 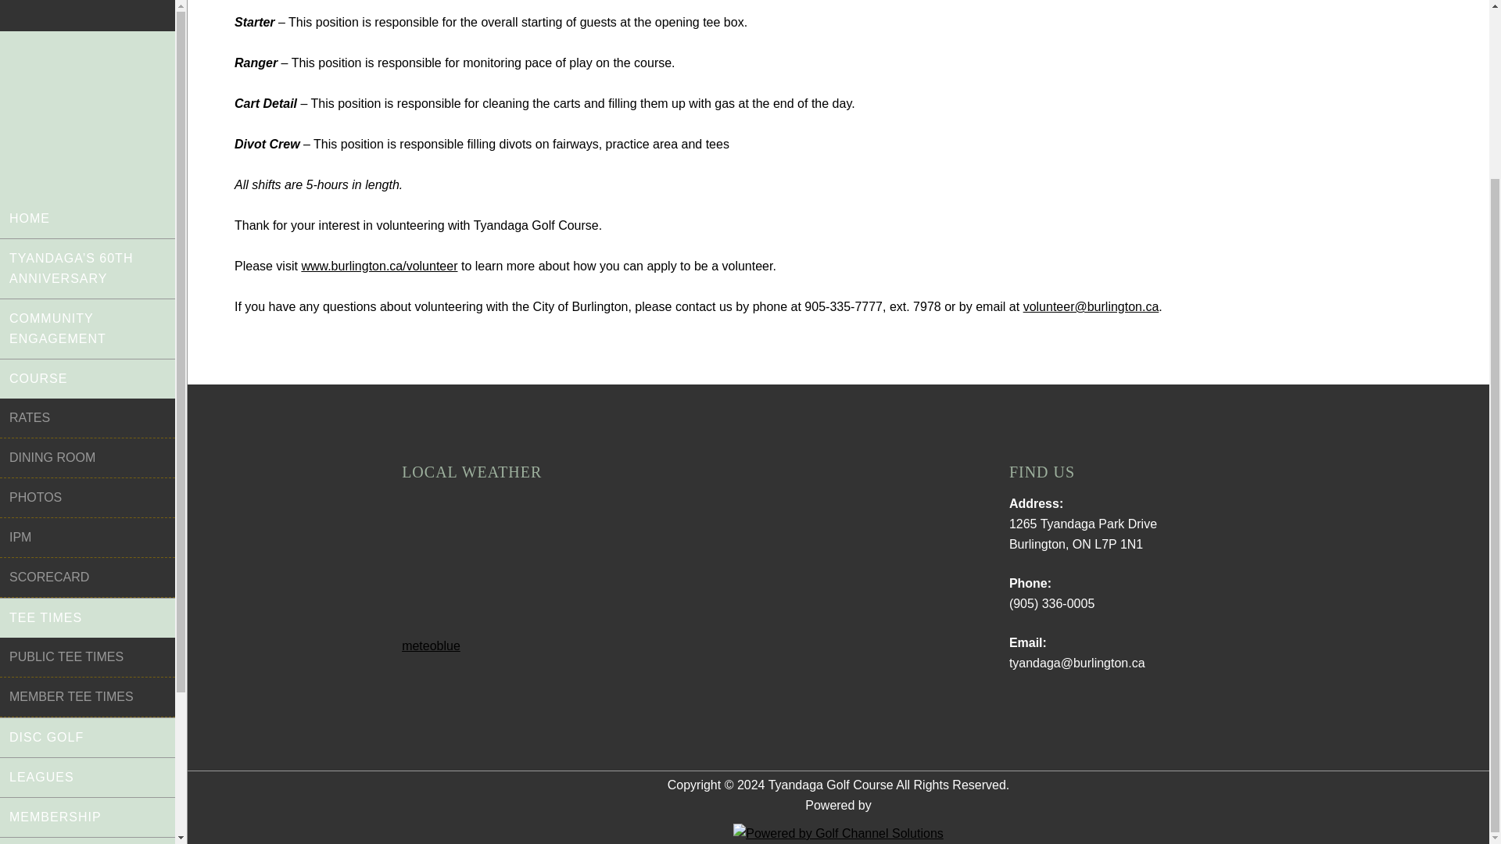 I want to click on RATES, so click(x=88, y=203).